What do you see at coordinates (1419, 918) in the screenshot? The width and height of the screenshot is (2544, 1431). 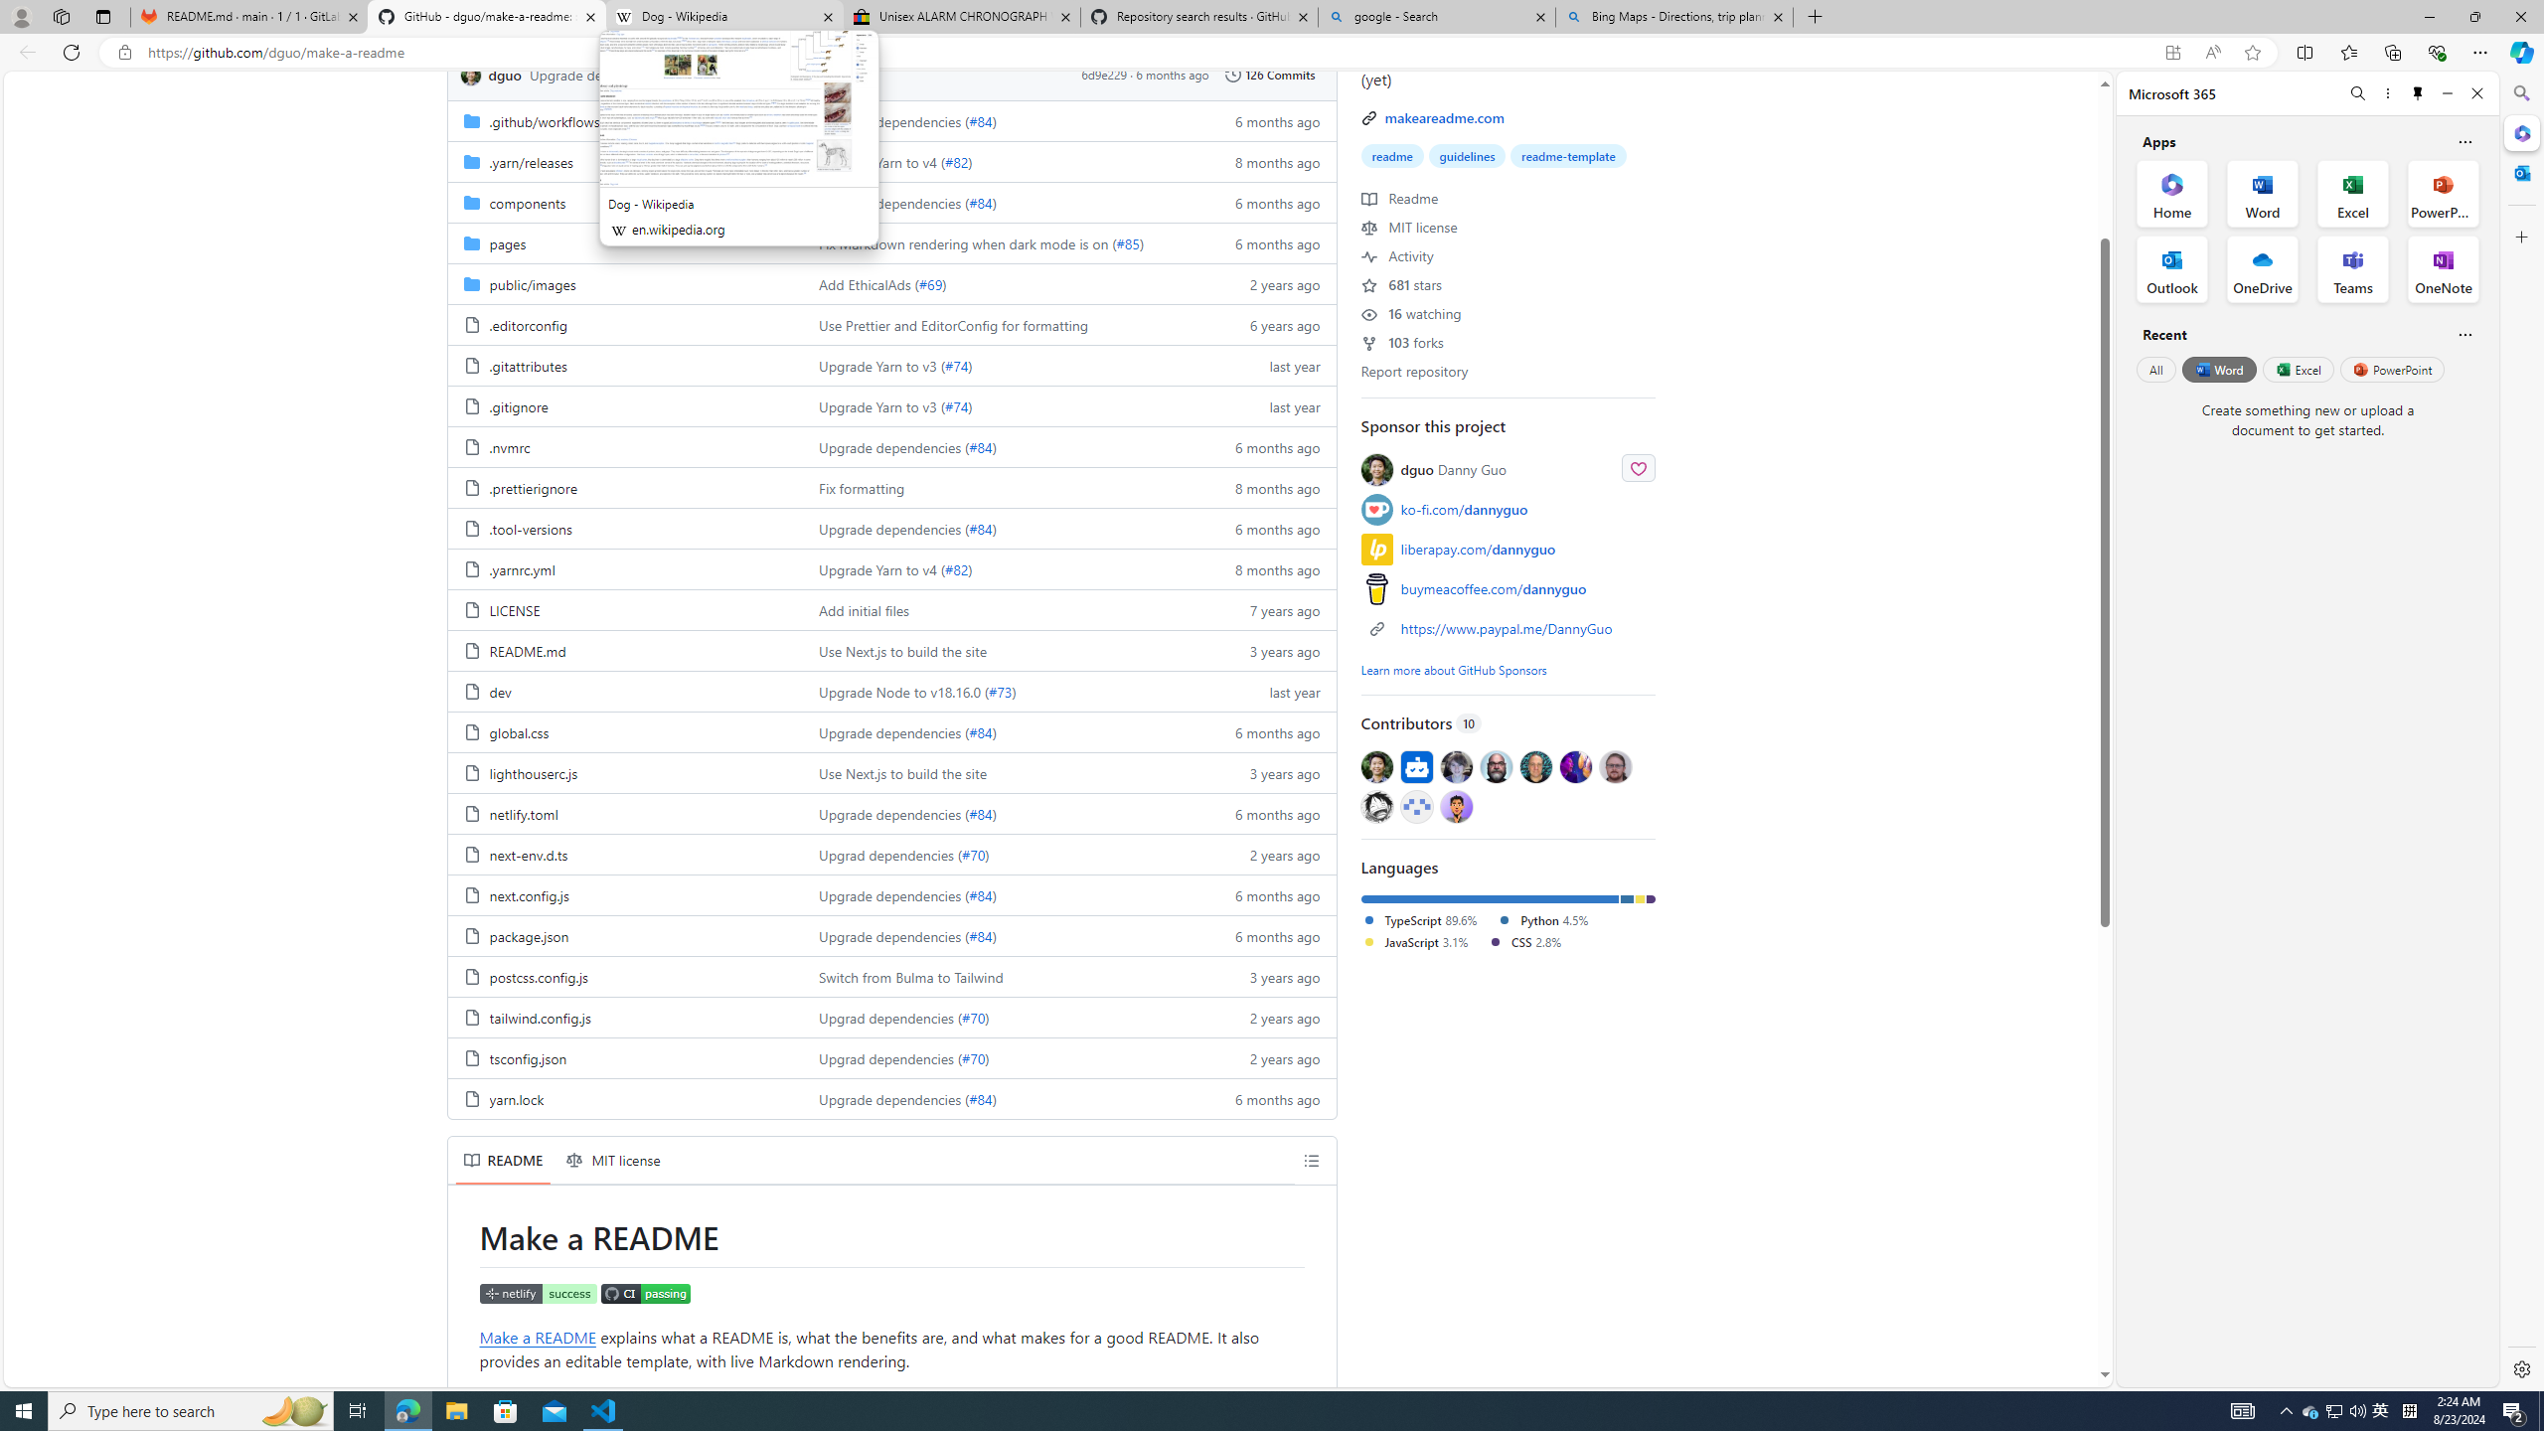 I see `TypeScript 89.6%` at bounding box center [1419, 918].